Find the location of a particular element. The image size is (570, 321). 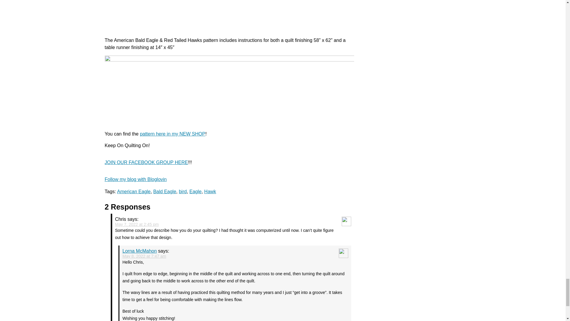

Hawk is located at coordinates (210, 191).